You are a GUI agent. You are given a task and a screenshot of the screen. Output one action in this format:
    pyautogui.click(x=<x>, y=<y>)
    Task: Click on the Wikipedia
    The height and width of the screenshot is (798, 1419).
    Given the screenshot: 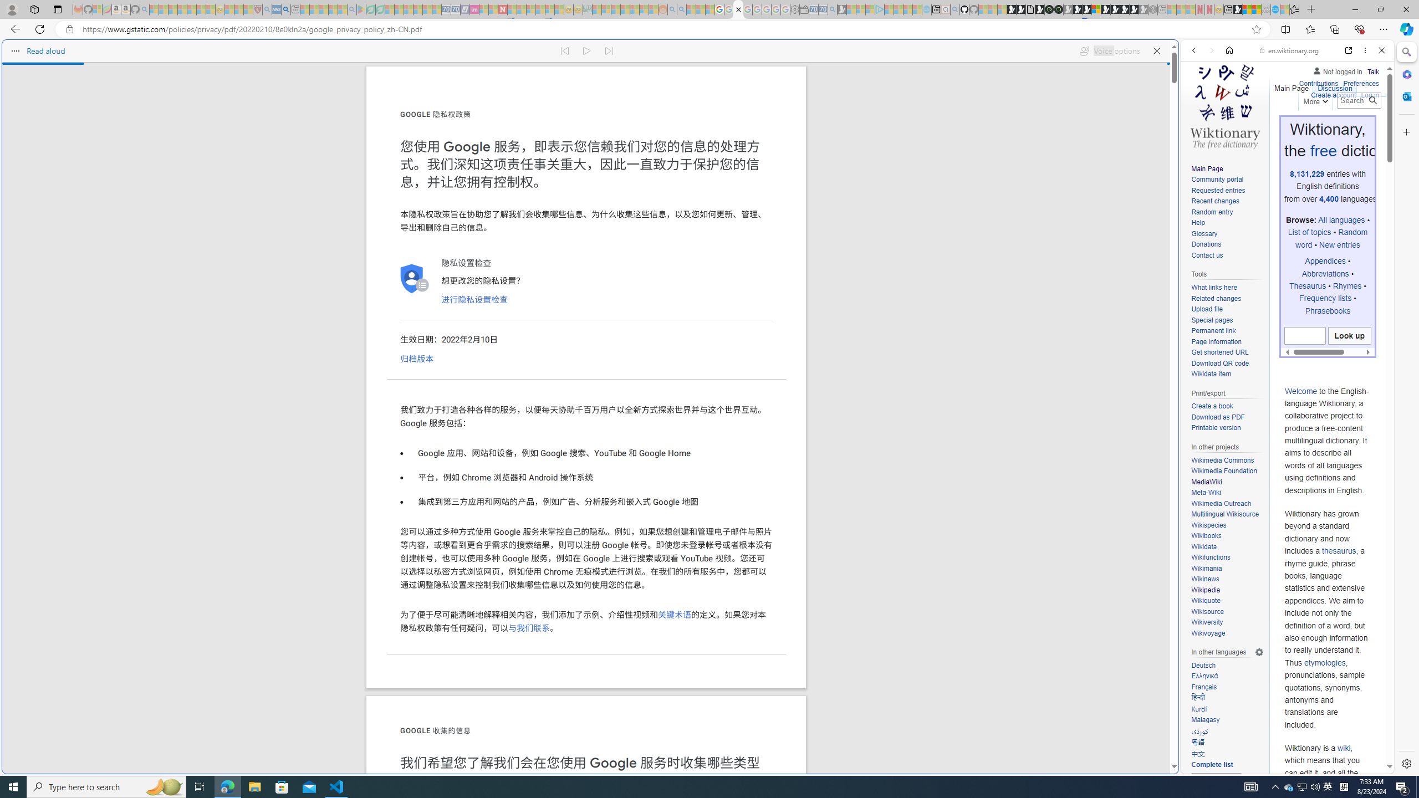 What is the action you would take?
    pyautogui.click(x=1205, y=590)
    